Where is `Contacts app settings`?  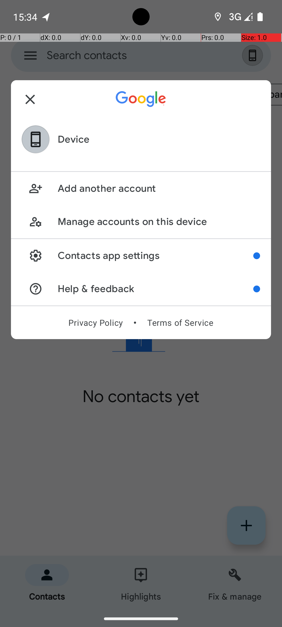
Contacts app settings is located at coordinates (156, 256).